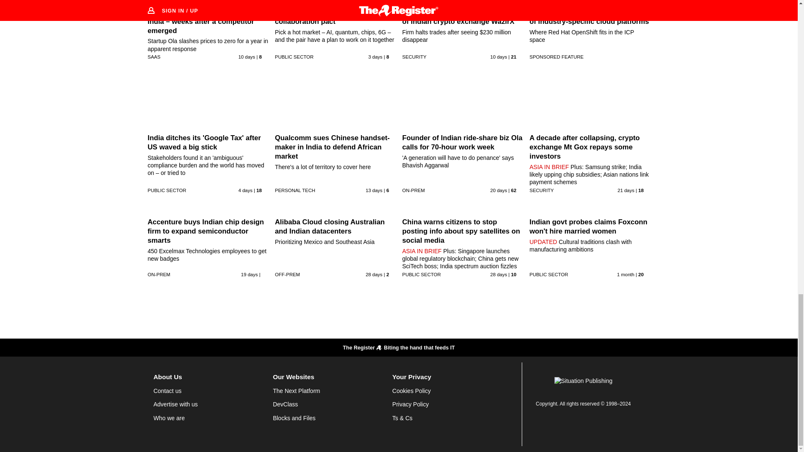 This screenshot has width=804, height=452. What do you see at coordinates (375, 56) in the screenshot?
I see `26 Jul 2024 5:58` at bounding box center [375, 56].